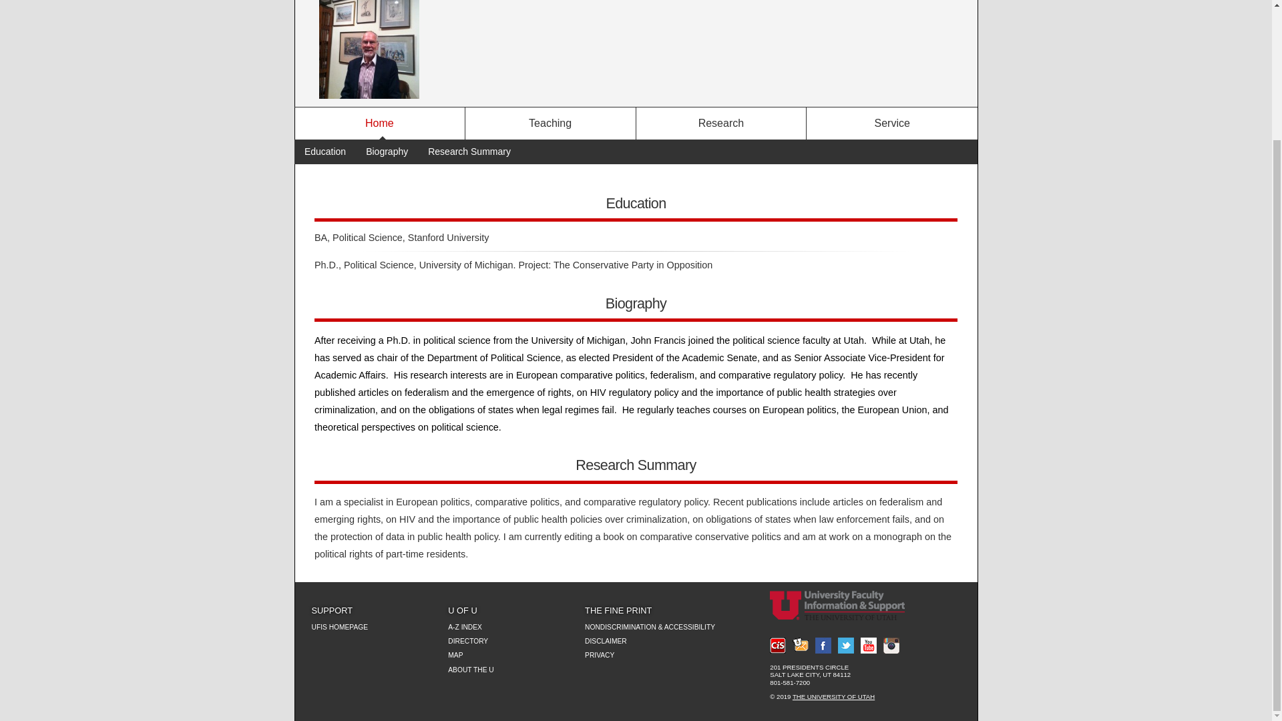 Image resolution: width=1282 pixels, height=721 pixels. Describe the element at coordinates (721, 123) in the screenshot. I see `Research` at that location.